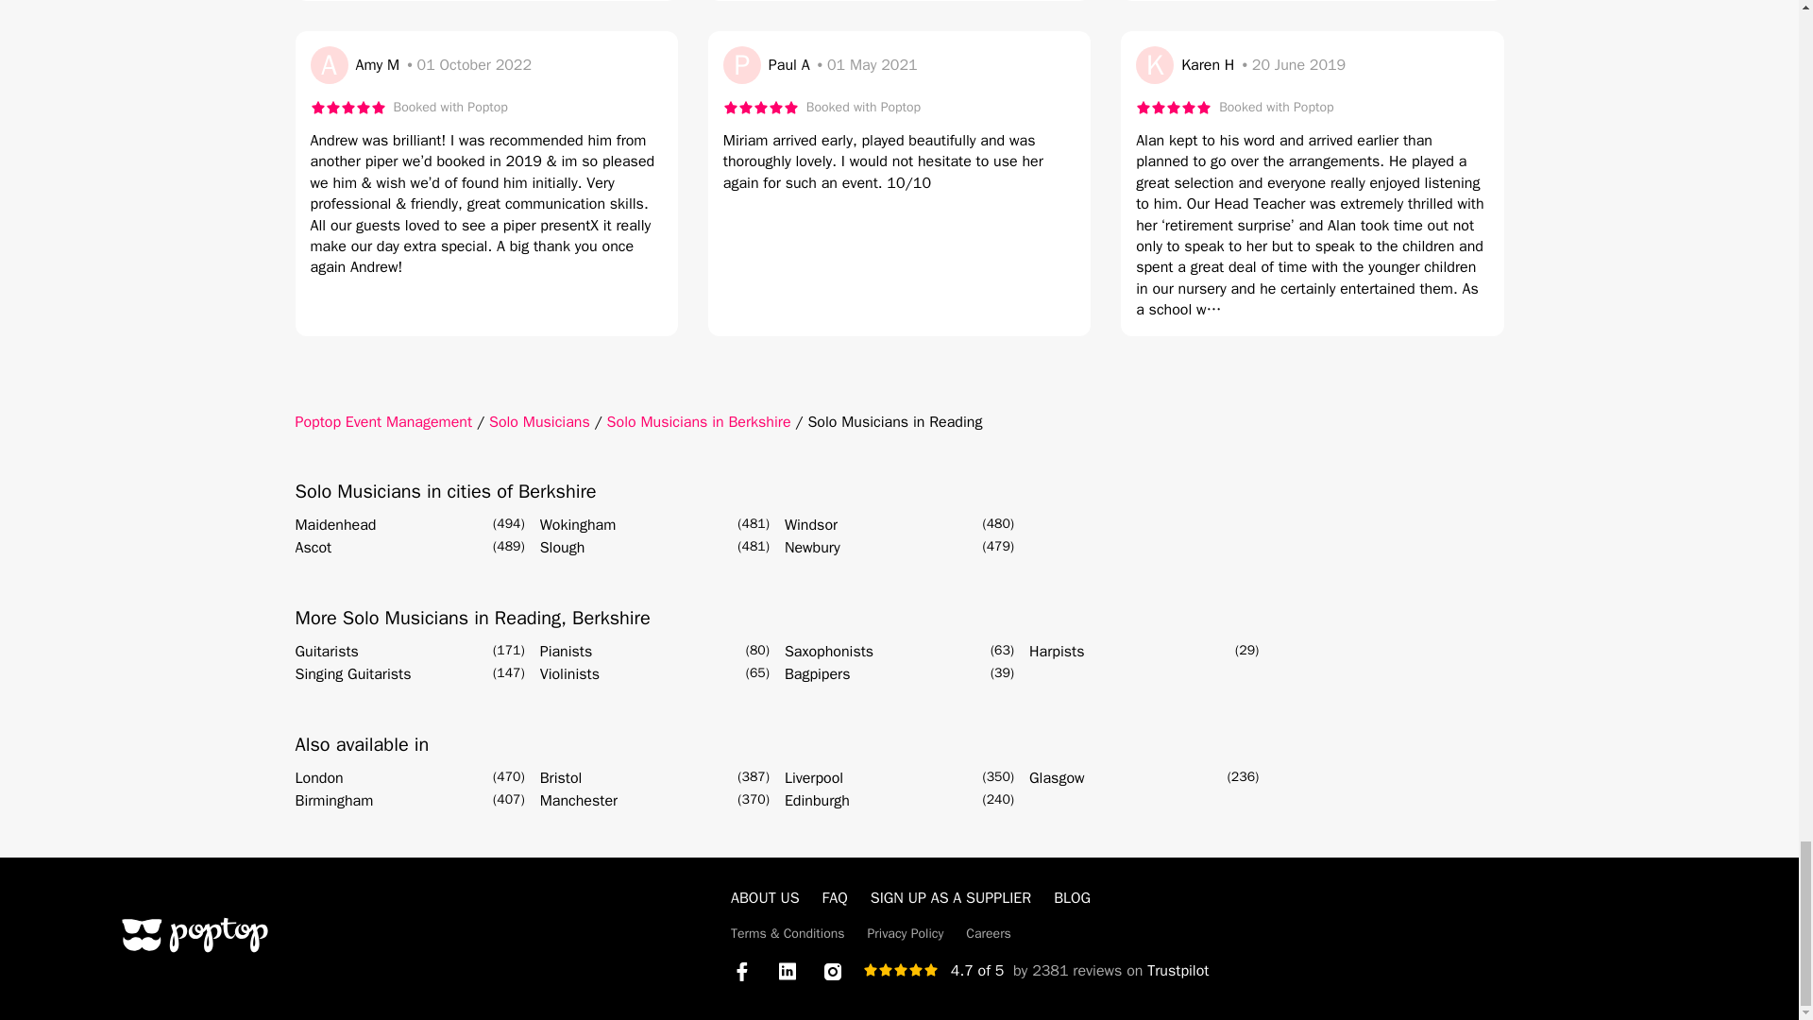 Image resolution: width=1813 pixels, height=1020 pixels. Describe the element at coordinates (317, 778) in the screenshot. I see `London` at that location.